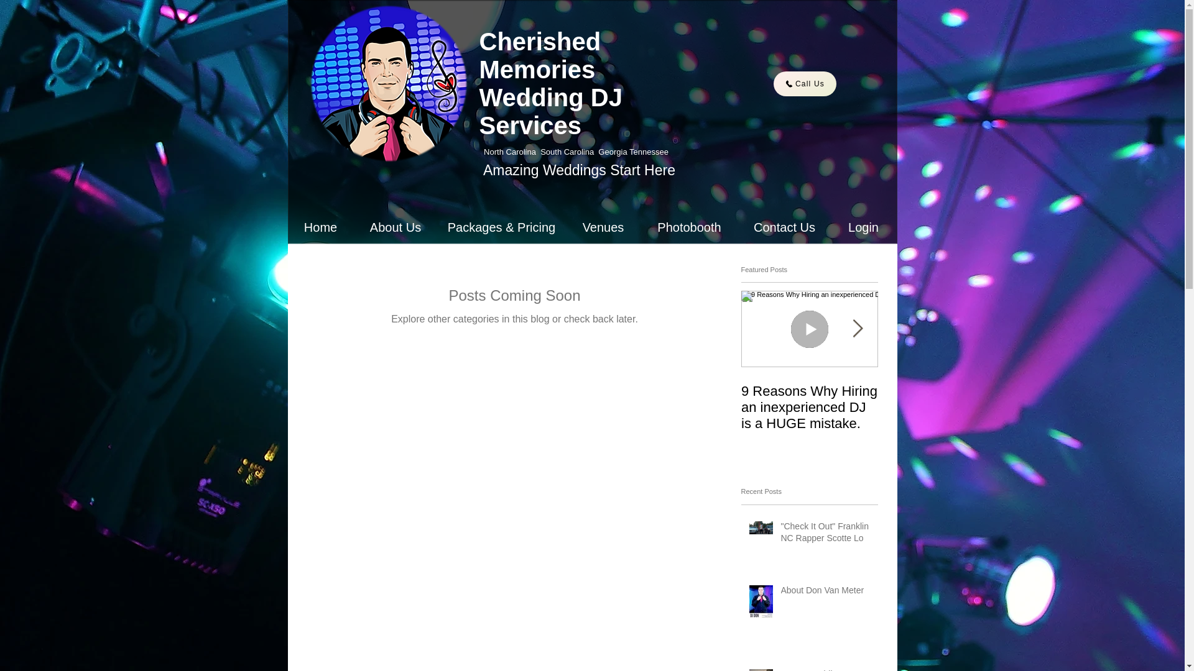 The image size is (1194, 671). What do you see at coordinates (689, 227) in the screenshot?
I see `Photobooth` at bounding box center [689, 227].